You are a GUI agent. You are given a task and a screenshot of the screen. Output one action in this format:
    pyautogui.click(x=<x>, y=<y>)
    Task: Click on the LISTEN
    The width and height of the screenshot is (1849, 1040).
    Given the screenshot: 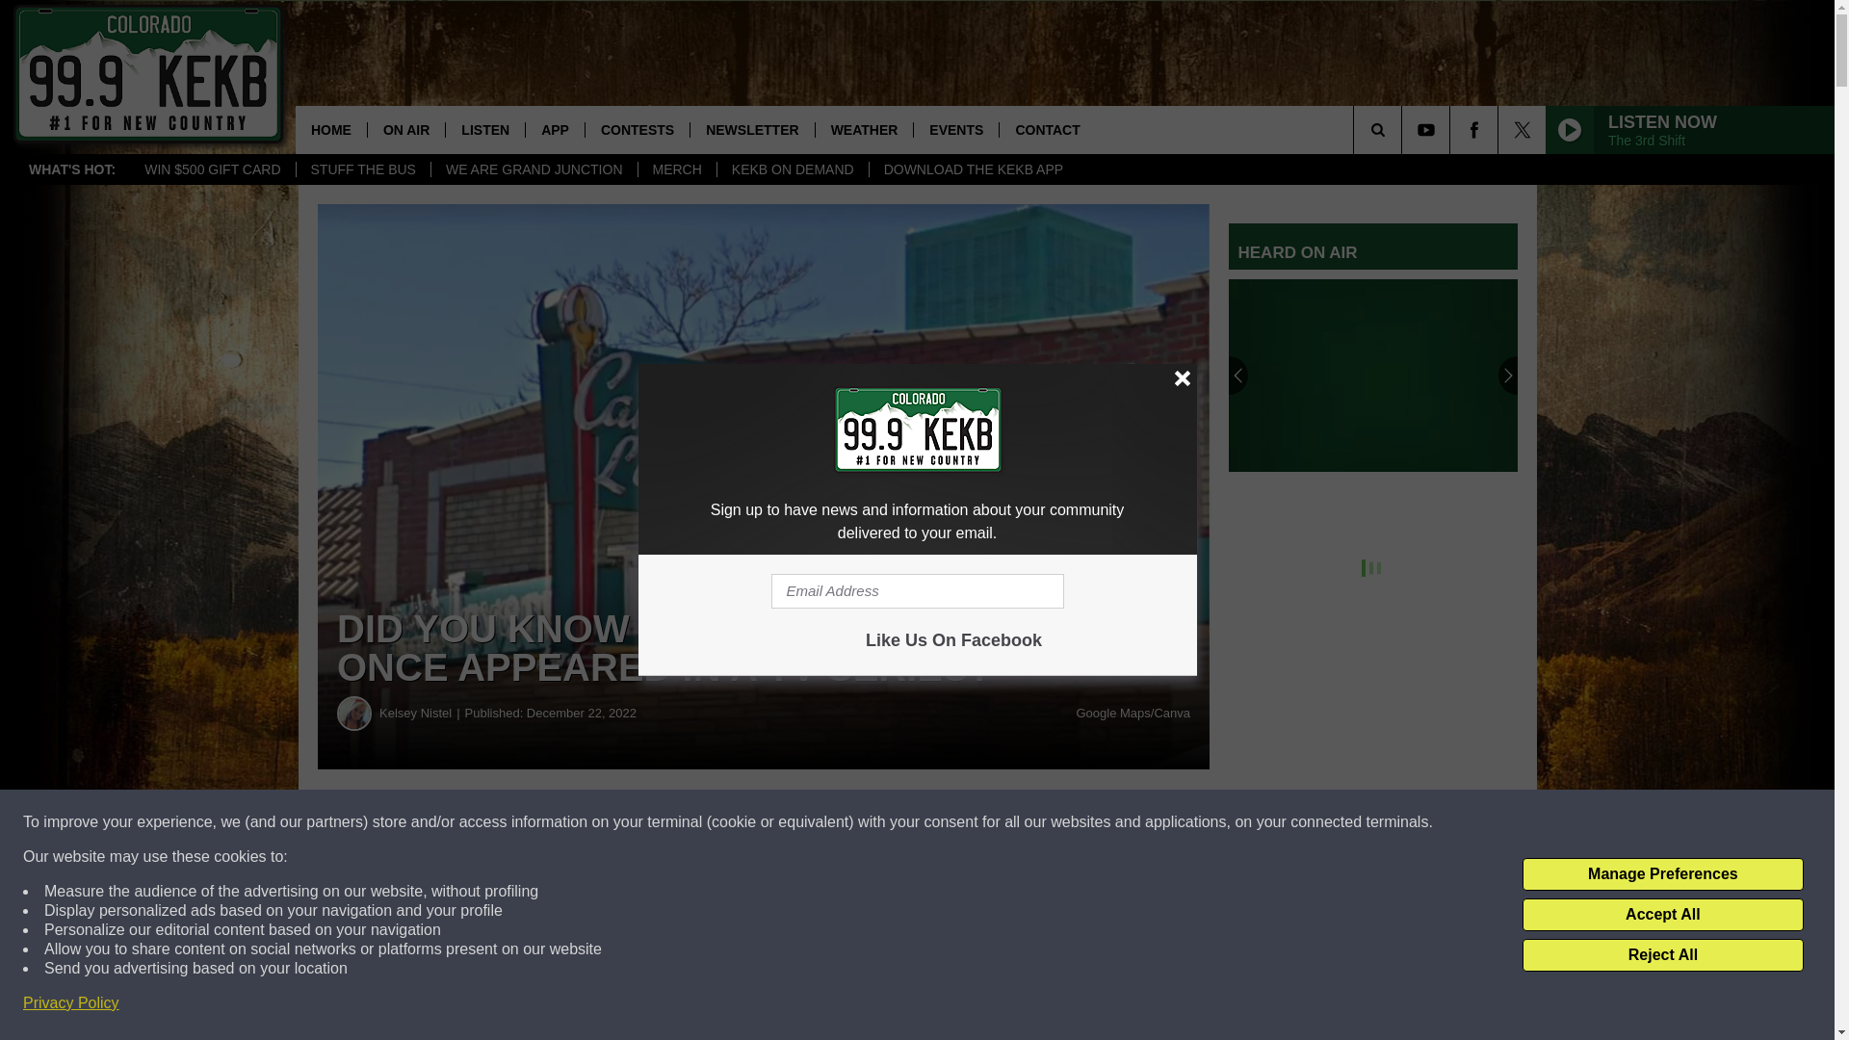 What is the action you would take?
    pyautogui.click(x=485, y=129)
    